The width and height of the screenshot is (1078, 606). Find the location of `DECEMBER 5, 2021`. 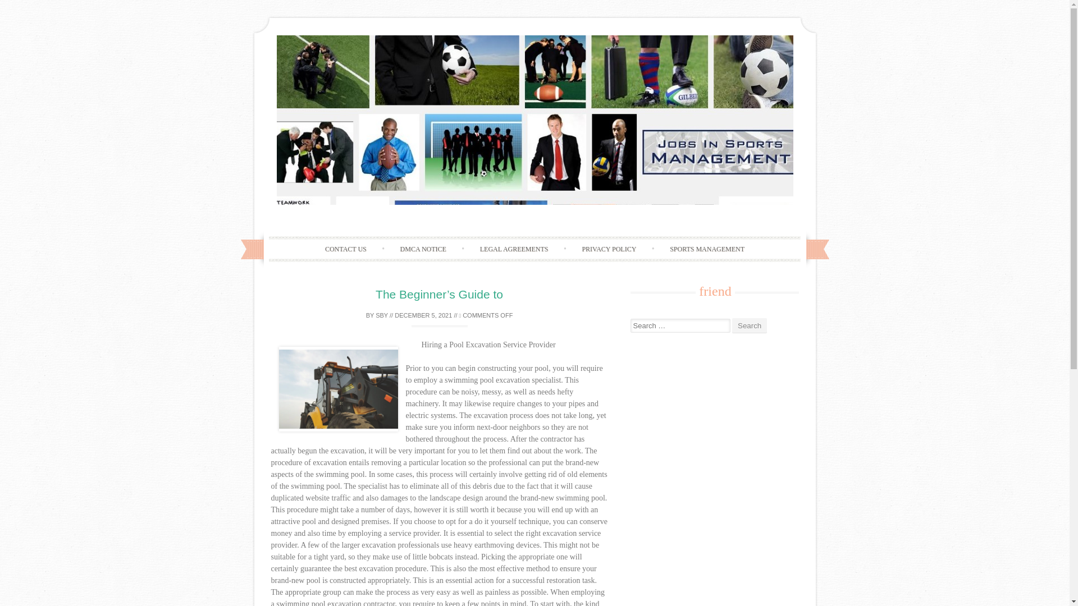

DECEMBER 5, 2021 is located at coordinates (423, 315).